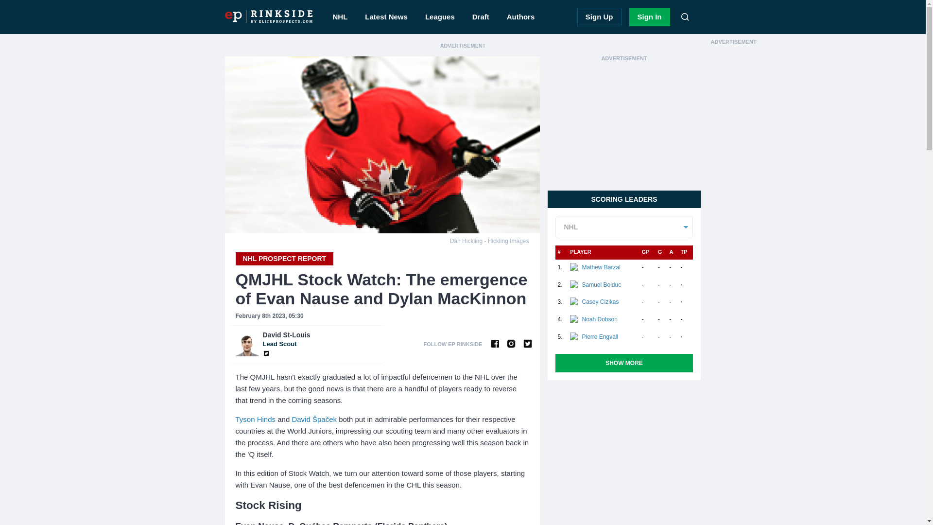 The height and width of the screenshot is (525, 933). Describe the element at coordinates (320, 339) in the screenshot. I see `Sign In` at that location.